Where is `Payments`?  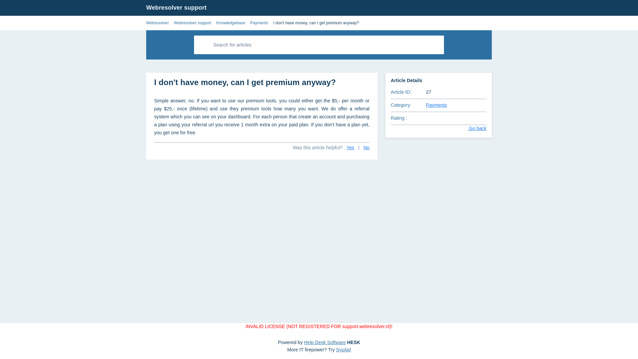
Payments is located at coordinates (437, 105).